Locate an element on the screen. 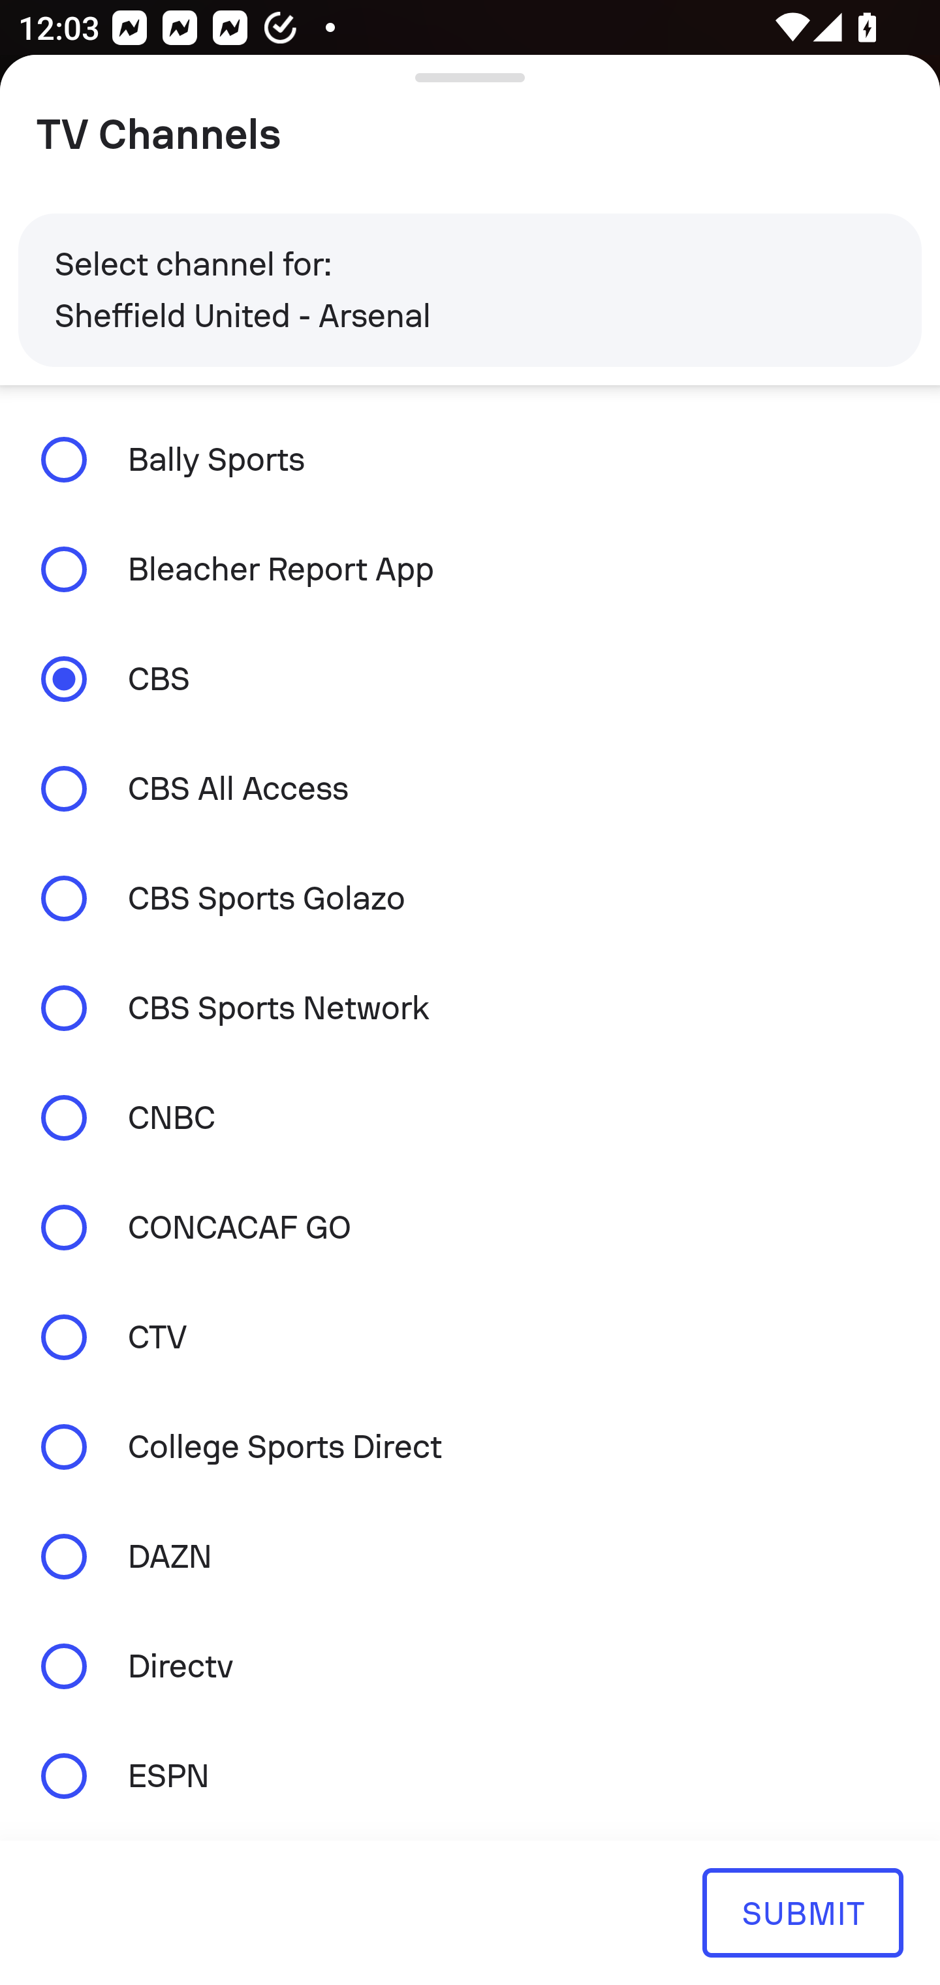 The width and height of the screenshot is (940, 1985). CBS Sports Network is located at coordinates (470, 1008).